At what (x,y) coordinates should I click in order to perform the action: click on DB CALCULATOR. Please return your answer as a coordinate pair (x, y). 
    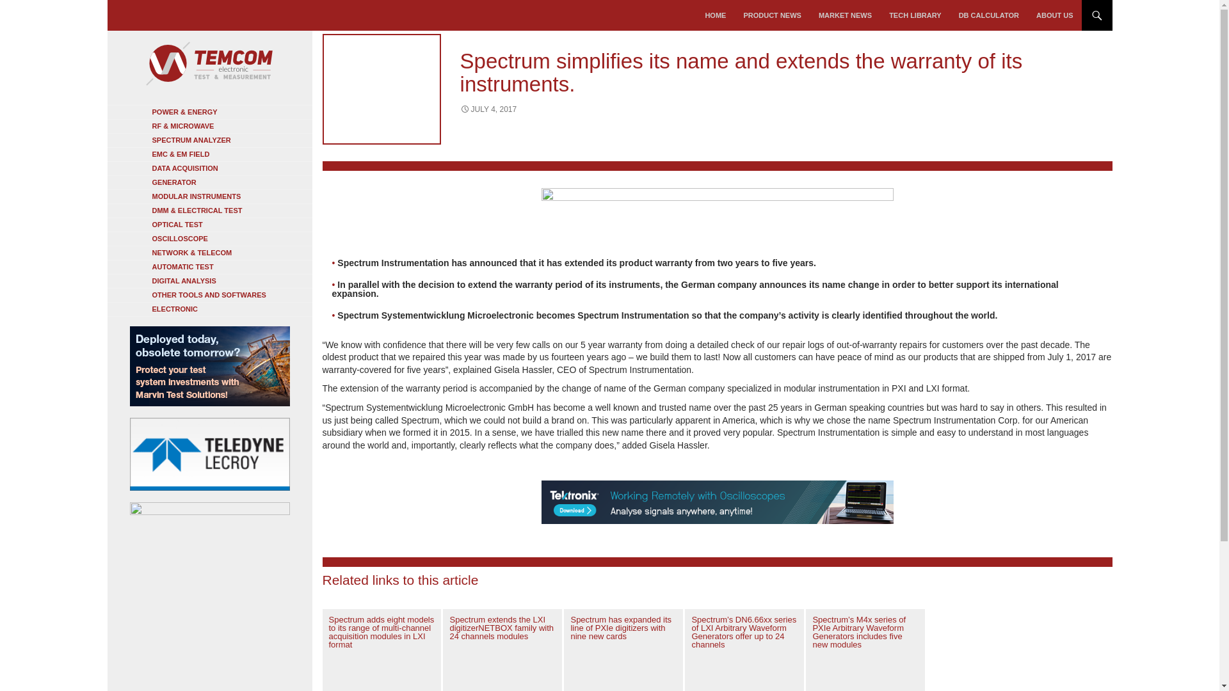
    Looking at the image, I should click on (988, 15).